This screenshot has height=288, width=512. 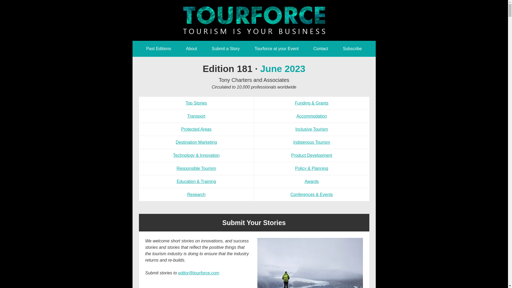 What do you see at coordinates (196, 195) in the screenshot?
I see `Research` at bounding box center [196, 195].